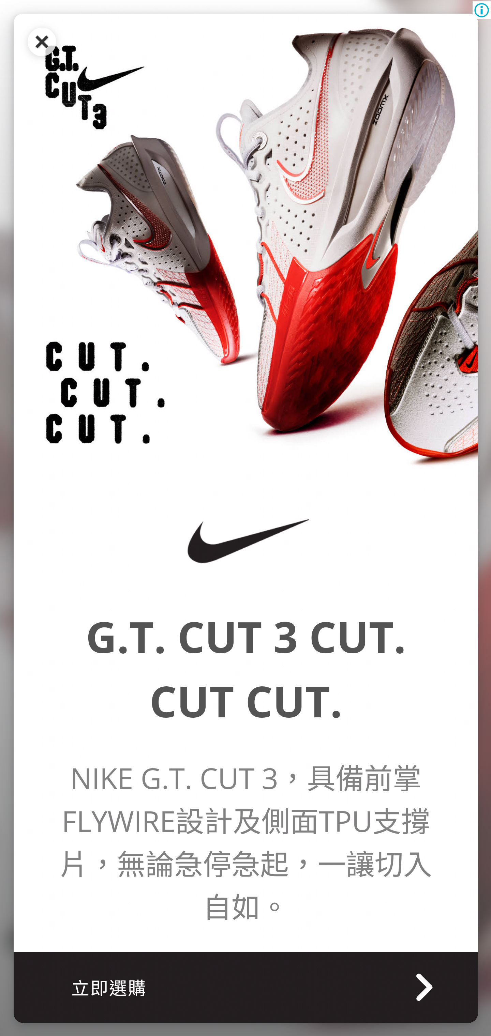 The width and height of the screenshot is (491, 1036). I want to click on B29162819, so click(245, 541).